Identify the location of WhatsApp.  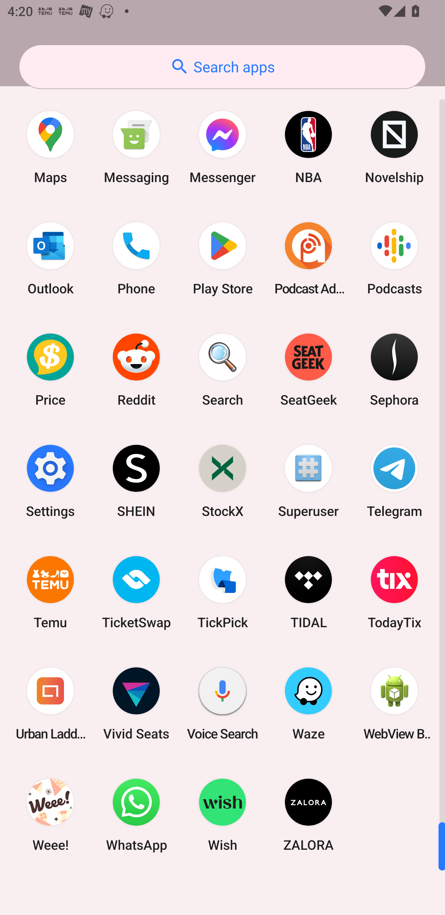
(136, 815).